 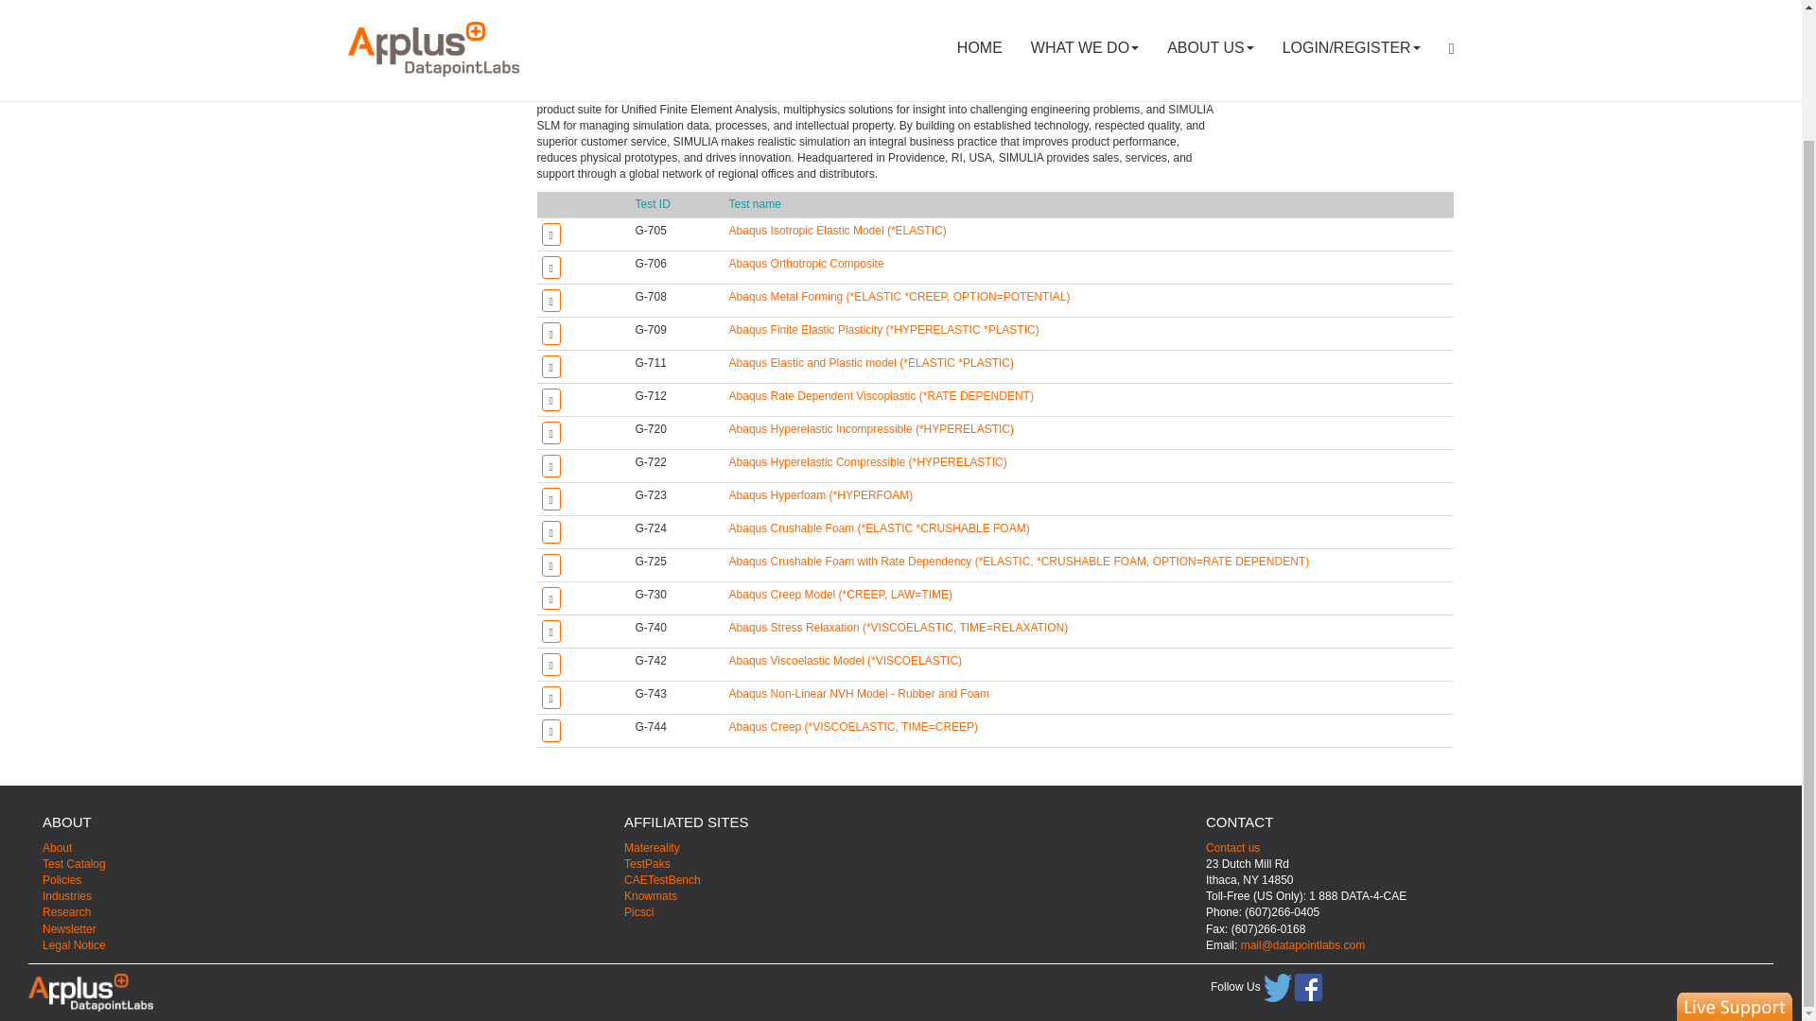 What do you see at coordinates (900, 296) in the screenshot?
I see `View` at bounding box center [900, 296].